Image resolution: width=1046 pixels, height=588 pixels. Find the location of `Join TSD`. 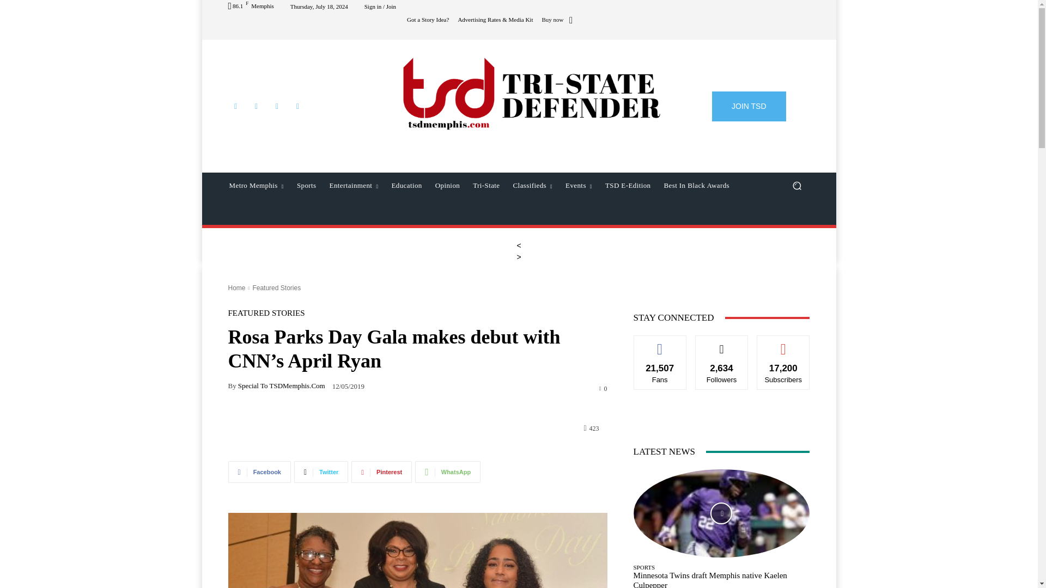

Join TSD is located at coordinates (749, 106).